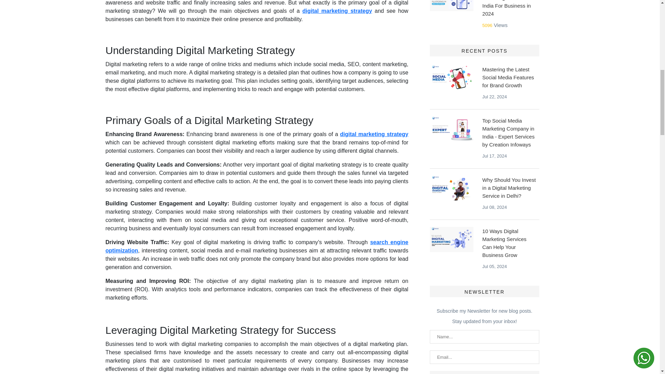  I want to click on Subscribe Now, so click(484, 373).